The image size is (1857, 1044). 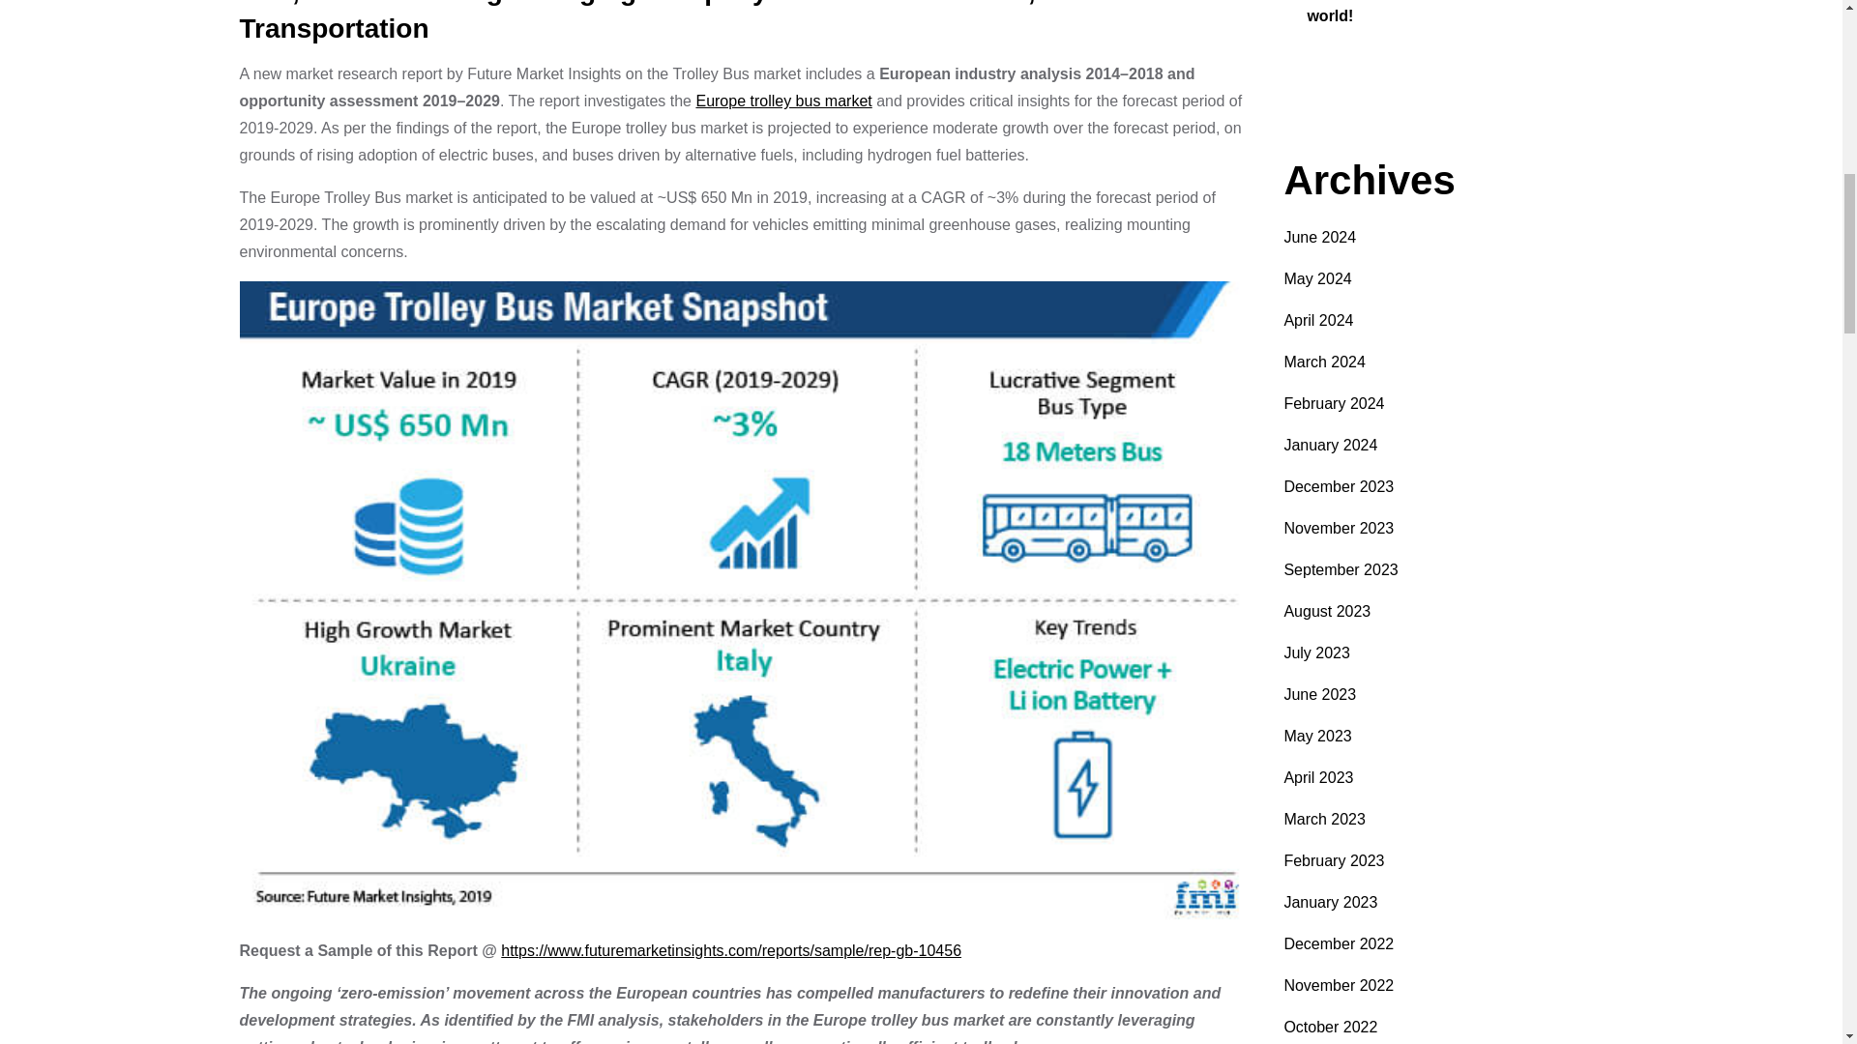 I want to click on July 2023, so click(x=1315, y=652).